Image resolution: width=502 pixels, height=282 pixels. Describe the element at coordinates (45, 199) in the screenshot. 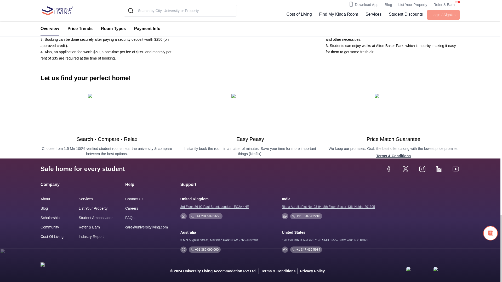

I see `About` at that location.